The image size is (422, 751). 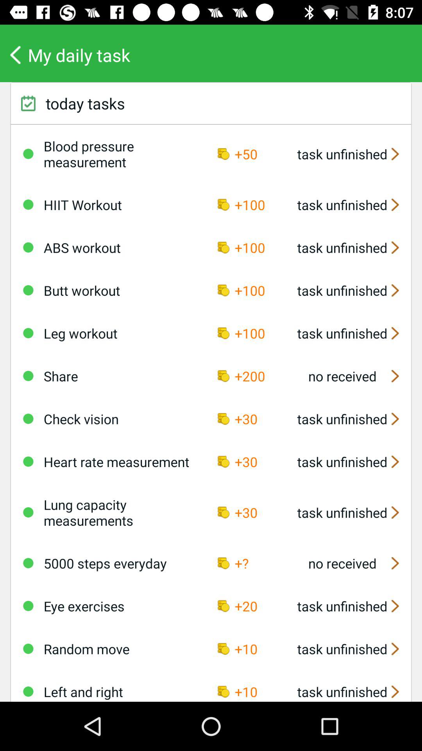 I want to click on today 's active task, so click(x=28, y=563).